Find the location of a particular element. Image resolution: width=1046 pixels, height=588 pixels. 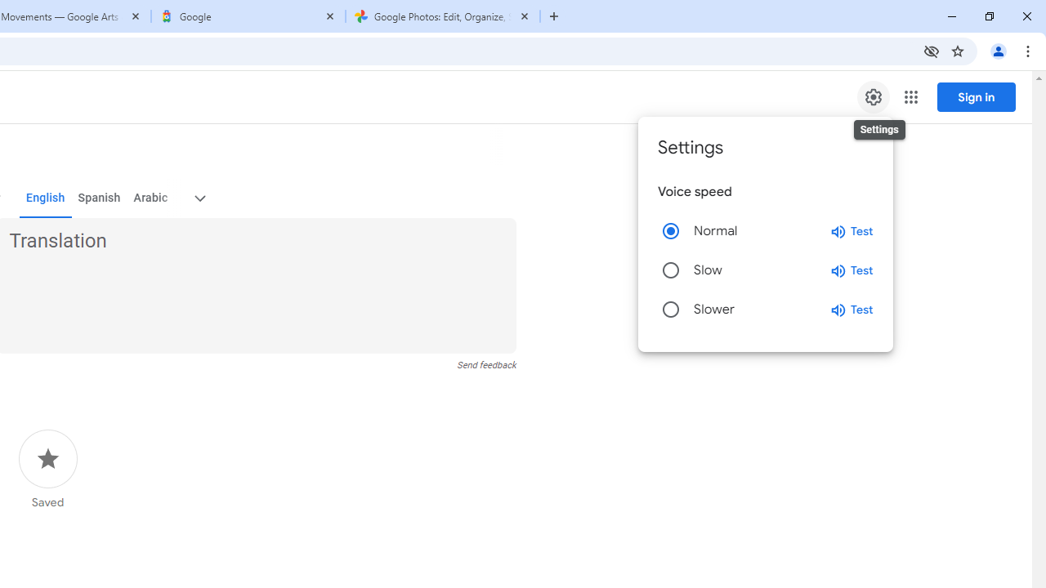

Saved is located at coordinates (47, 470).